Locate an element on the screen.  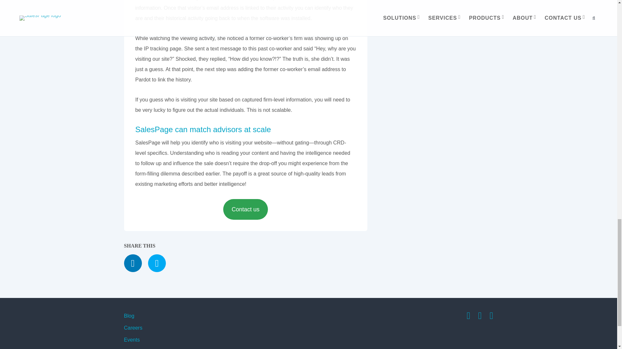
Contact us is located at coordinates (246, 209).